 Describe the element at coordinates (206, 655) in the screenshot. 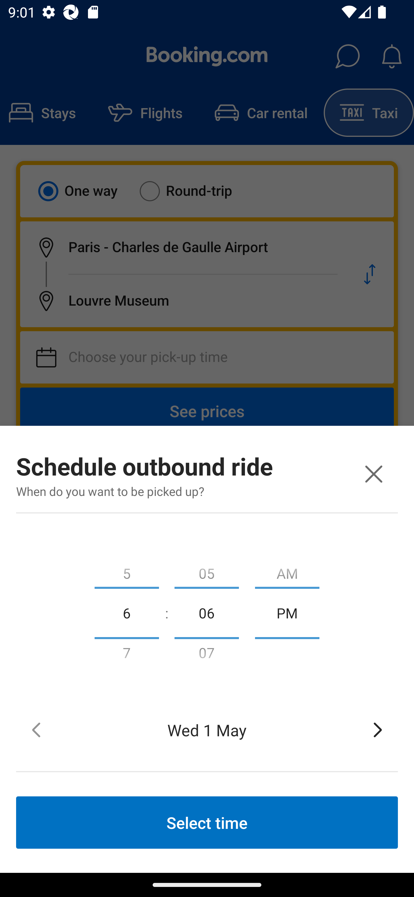

I see `07` at that location.